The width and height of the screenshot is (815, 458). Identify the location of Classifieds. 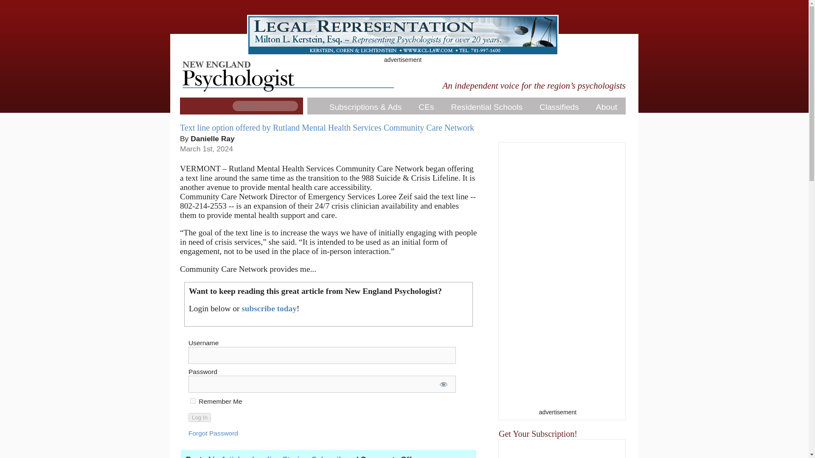
(559, 107).